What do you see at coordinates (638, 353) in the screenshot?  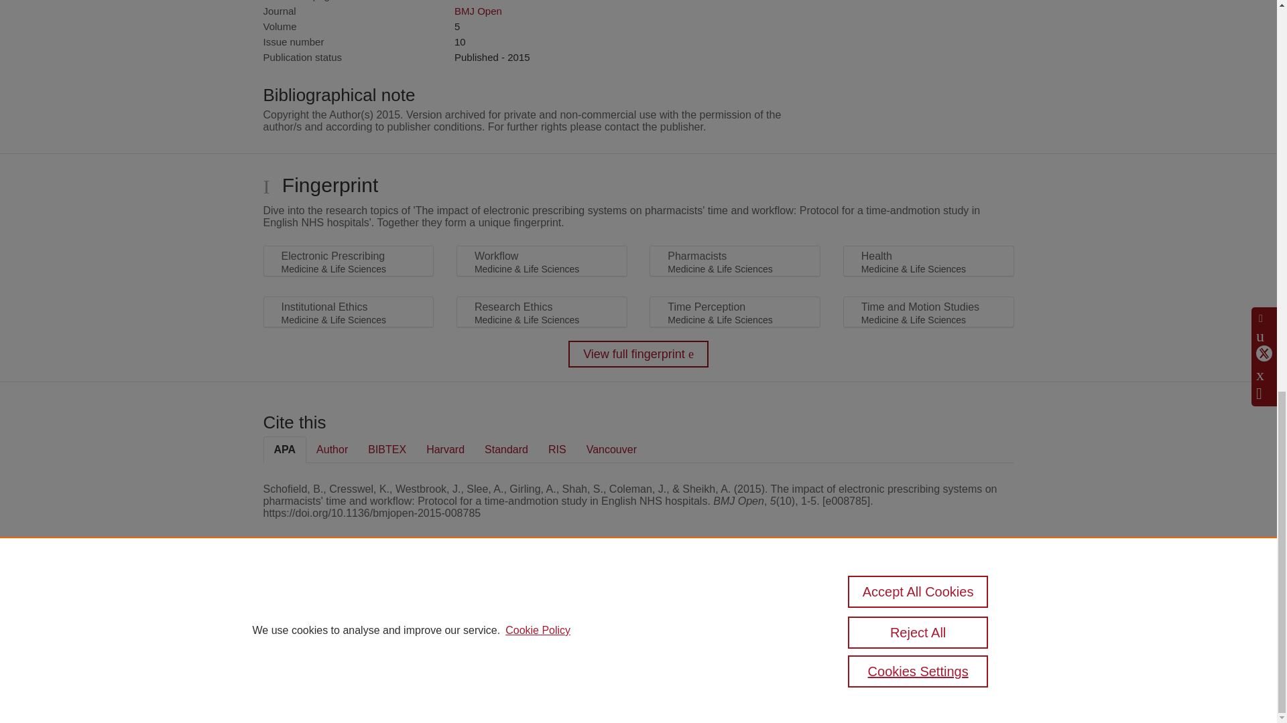 I see `View full fingerprint` at bounding box center [638, 353].